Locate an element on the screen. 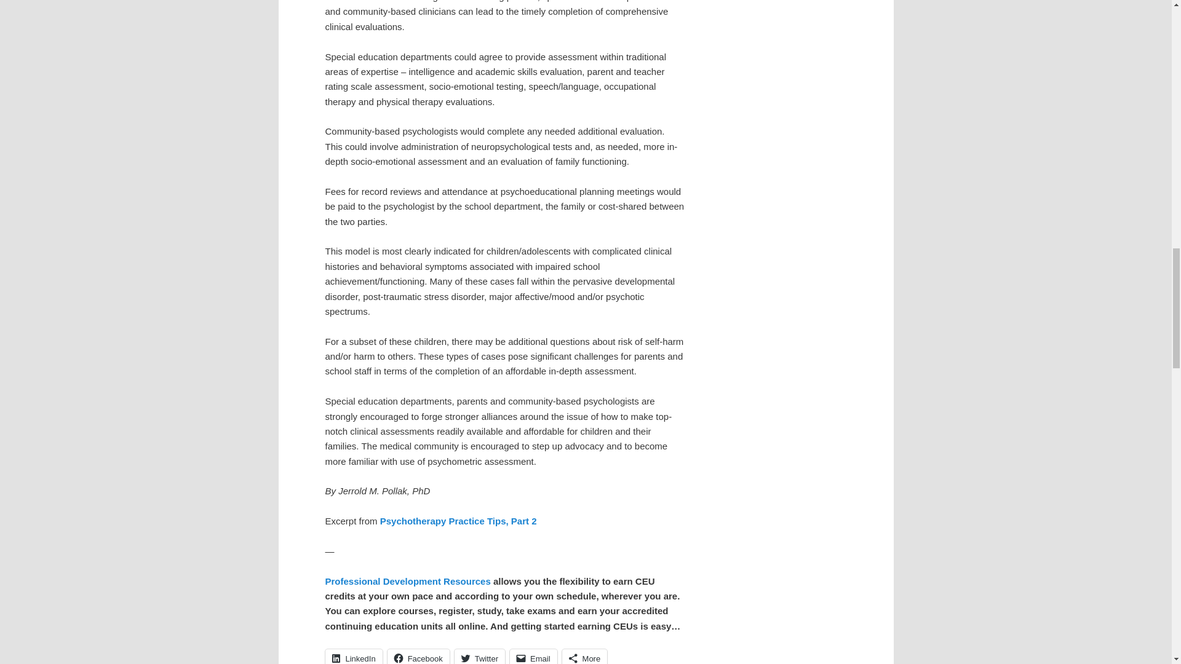 The width and height of the screenshot is (1181, 664). More is located at coordinates (584, 657).